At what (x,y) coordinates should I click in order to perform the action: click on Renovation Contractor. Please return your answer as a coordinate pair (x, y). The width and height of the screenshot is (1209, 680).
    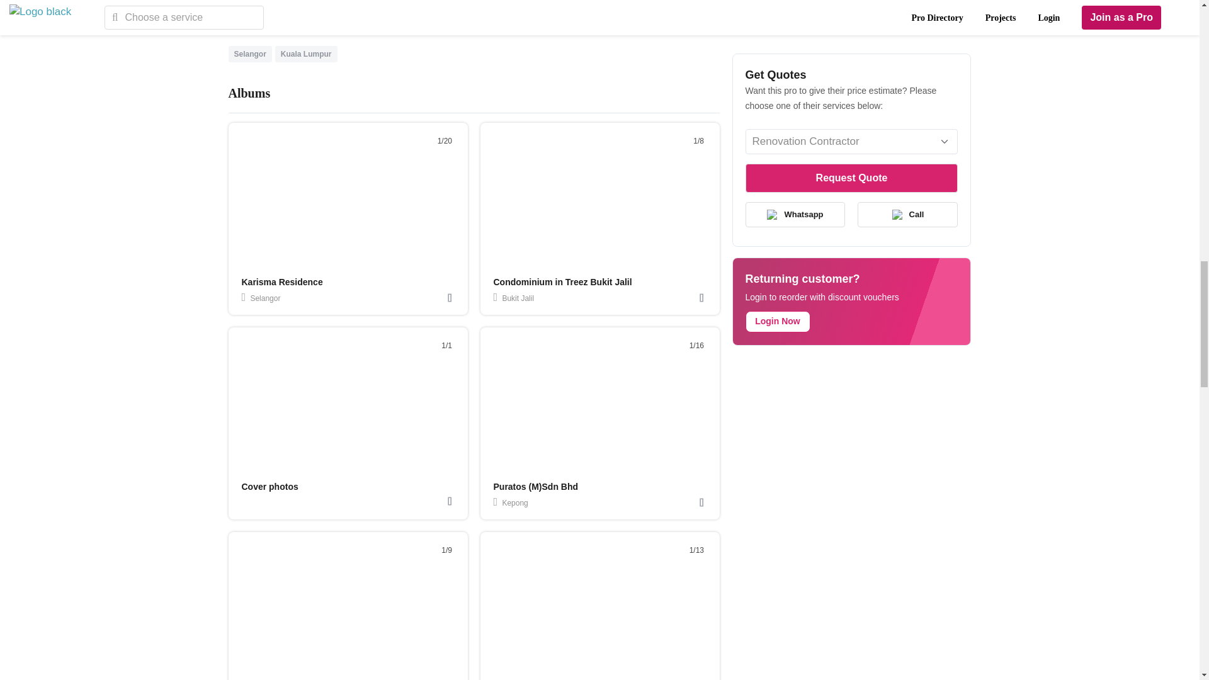
    Looking at the image, I should click on (275, 1).